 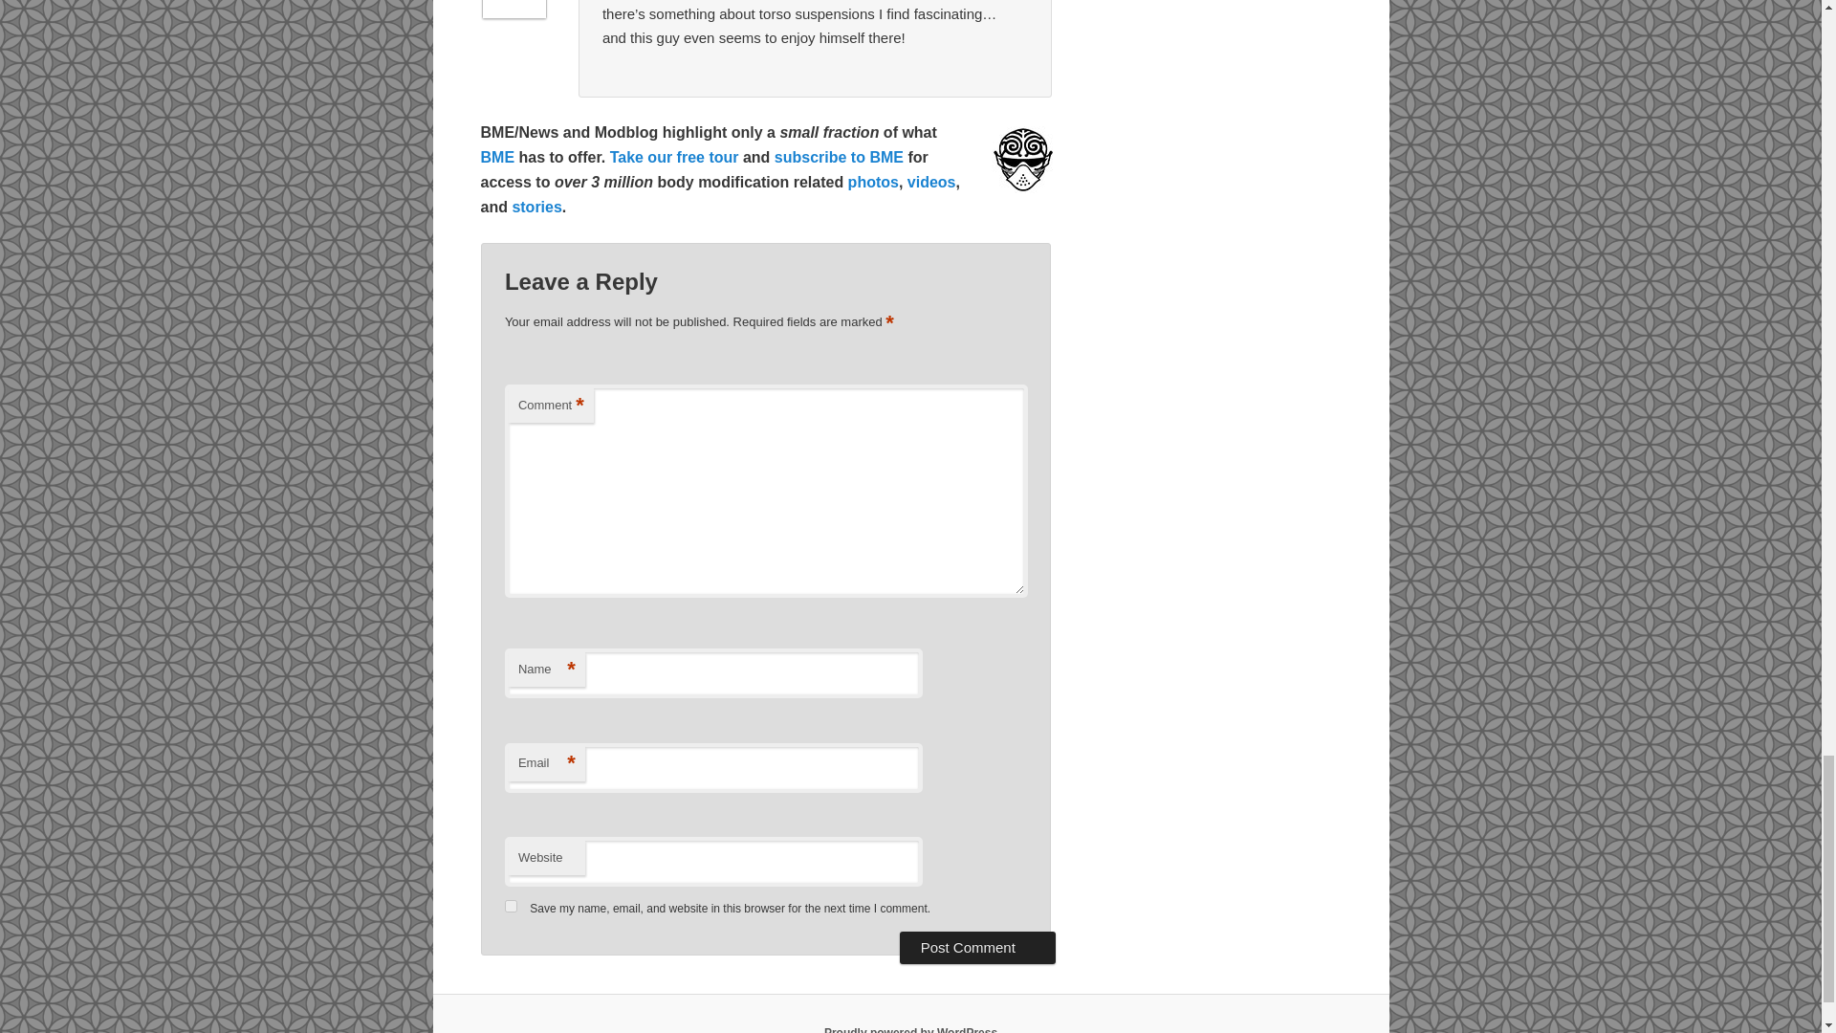 What do you see at coordinates (977, 947) in the screenshot?
I see `Post Comment` at bounding box center [977, 947].